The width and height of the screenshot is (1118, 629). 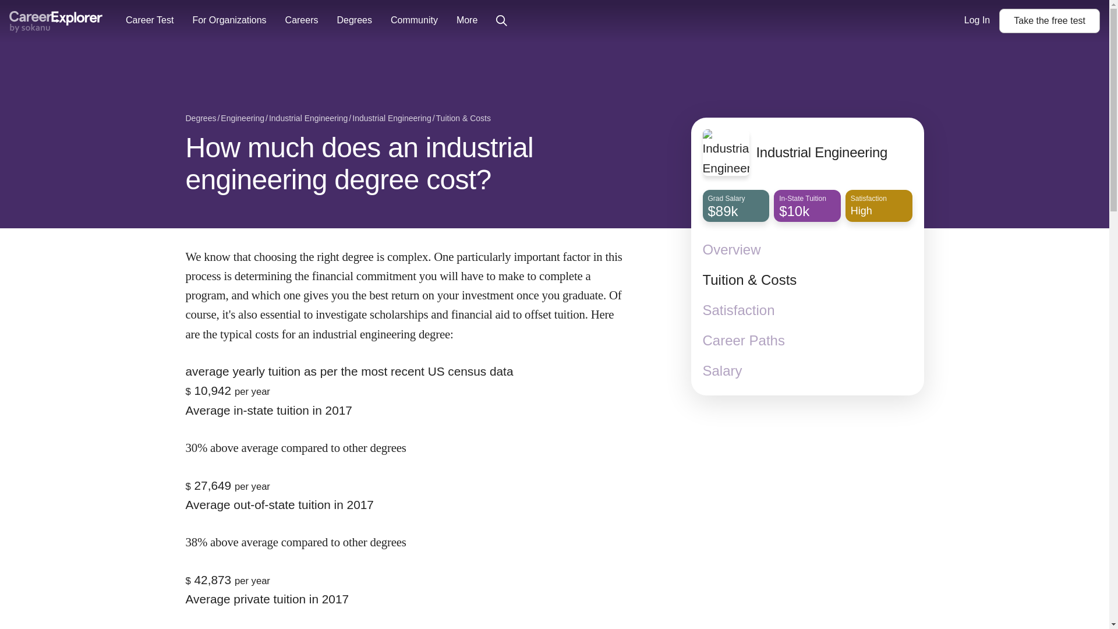 What do you see at coordinates (807, 371) in the screenshot?
I see `Salary` at bounding box center [807, 371].